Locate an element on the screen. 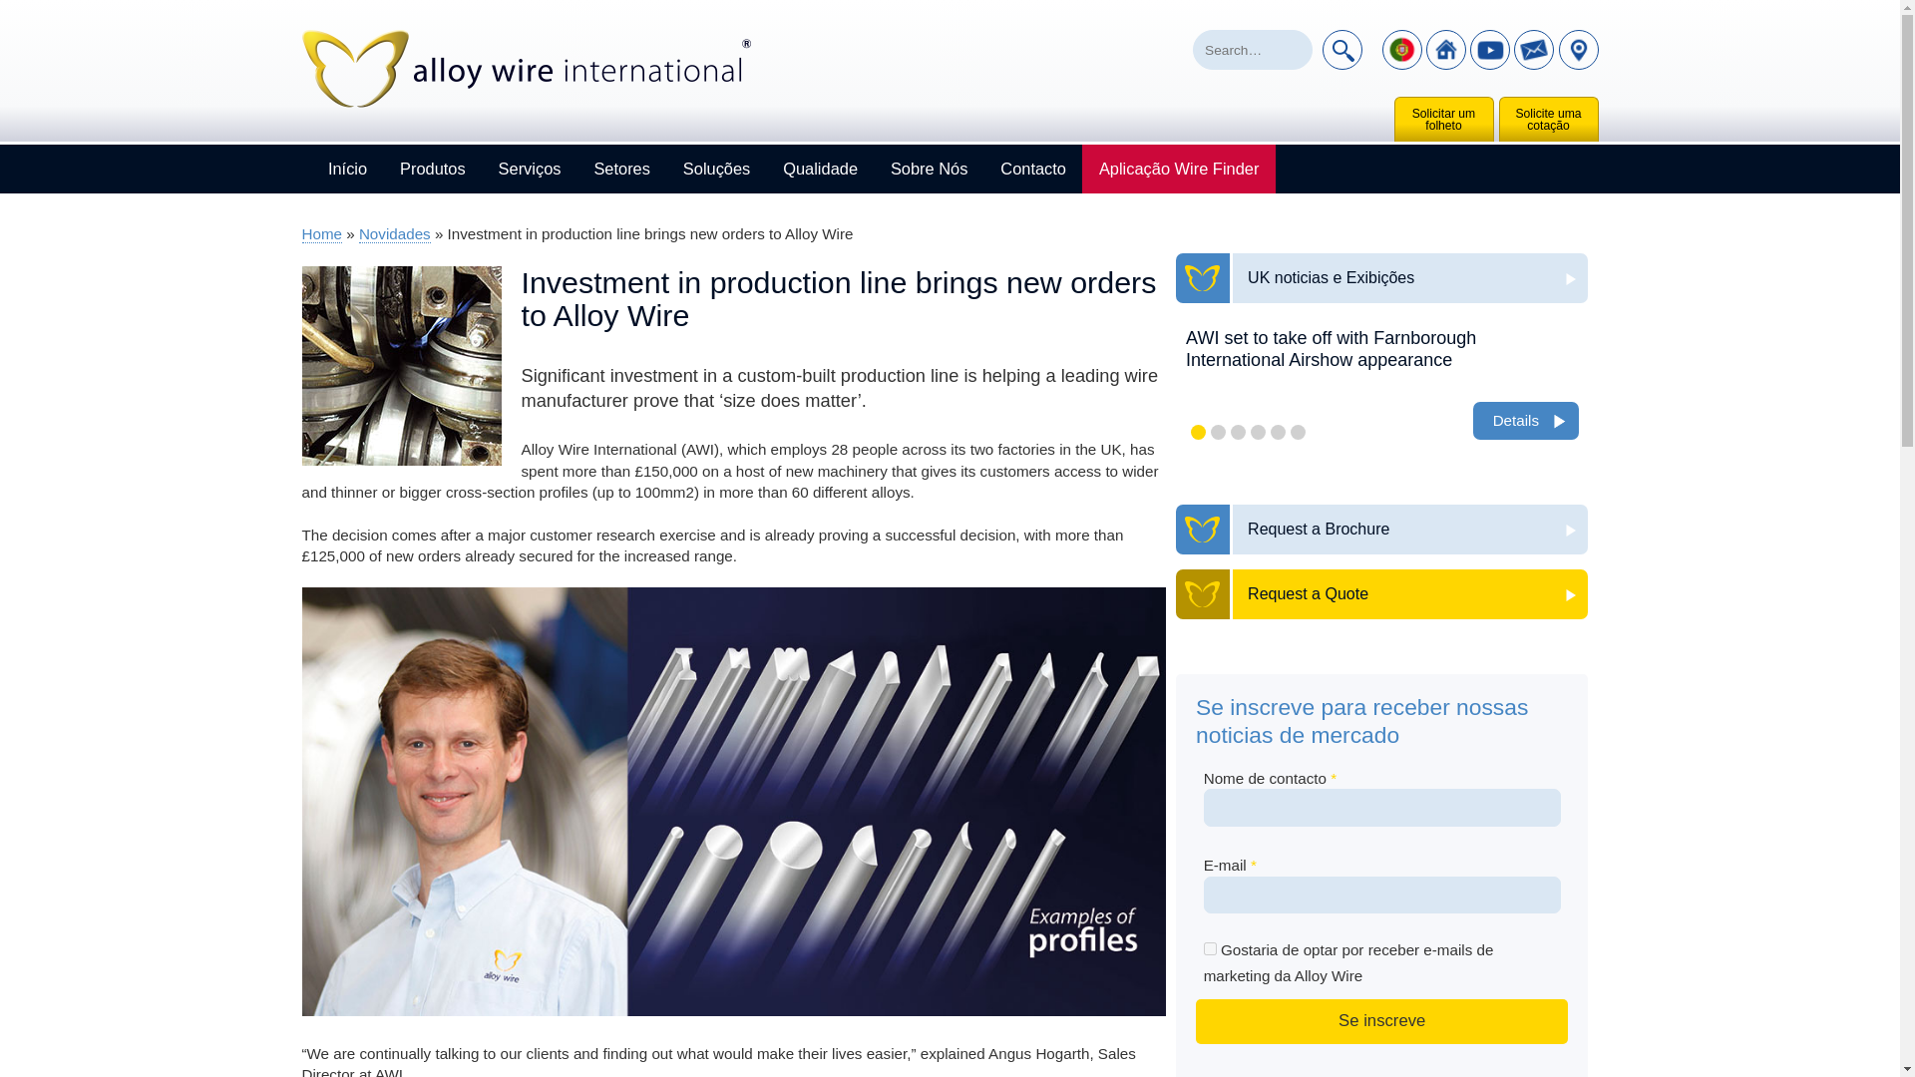  Back to Alloy Wire is located at coordinates (1446, 50).